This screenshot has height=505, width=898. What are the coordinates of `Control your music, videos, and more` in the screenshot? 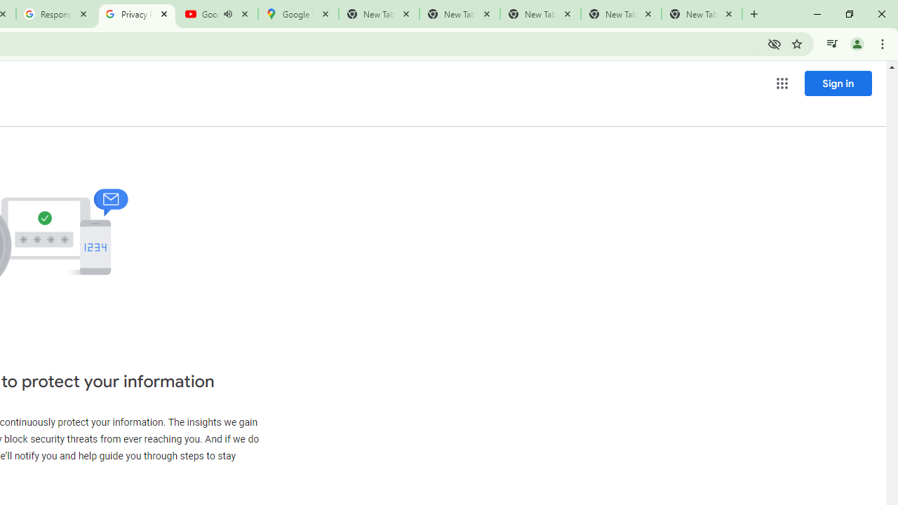 It's located at (832, 43).